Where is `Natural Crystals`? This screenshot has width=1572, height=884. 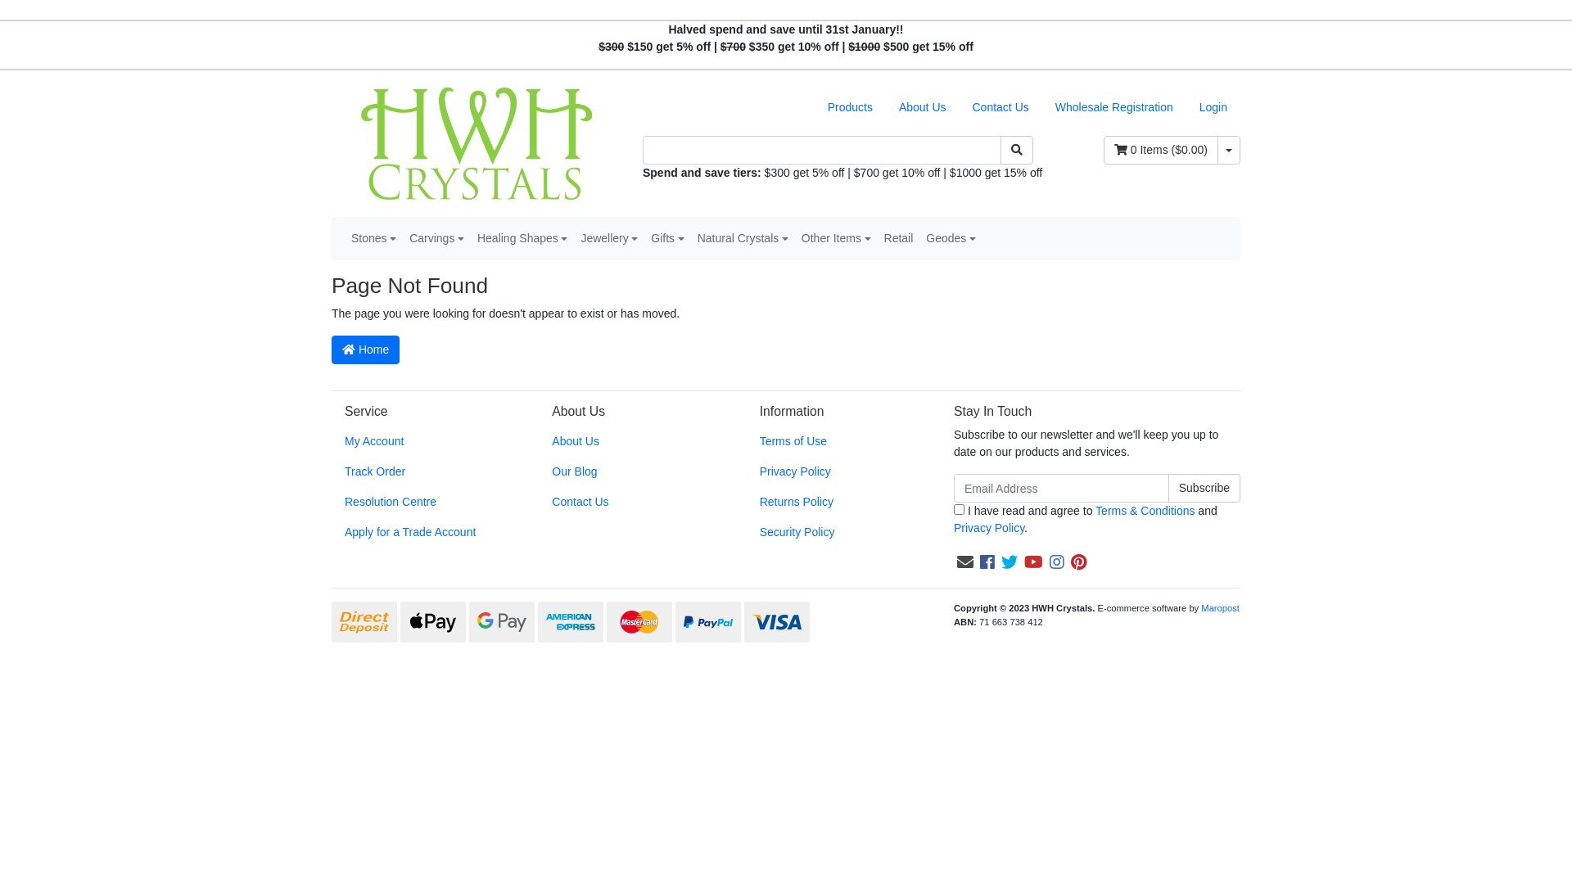
Natural Crystals is located at coordinates (743, 239).